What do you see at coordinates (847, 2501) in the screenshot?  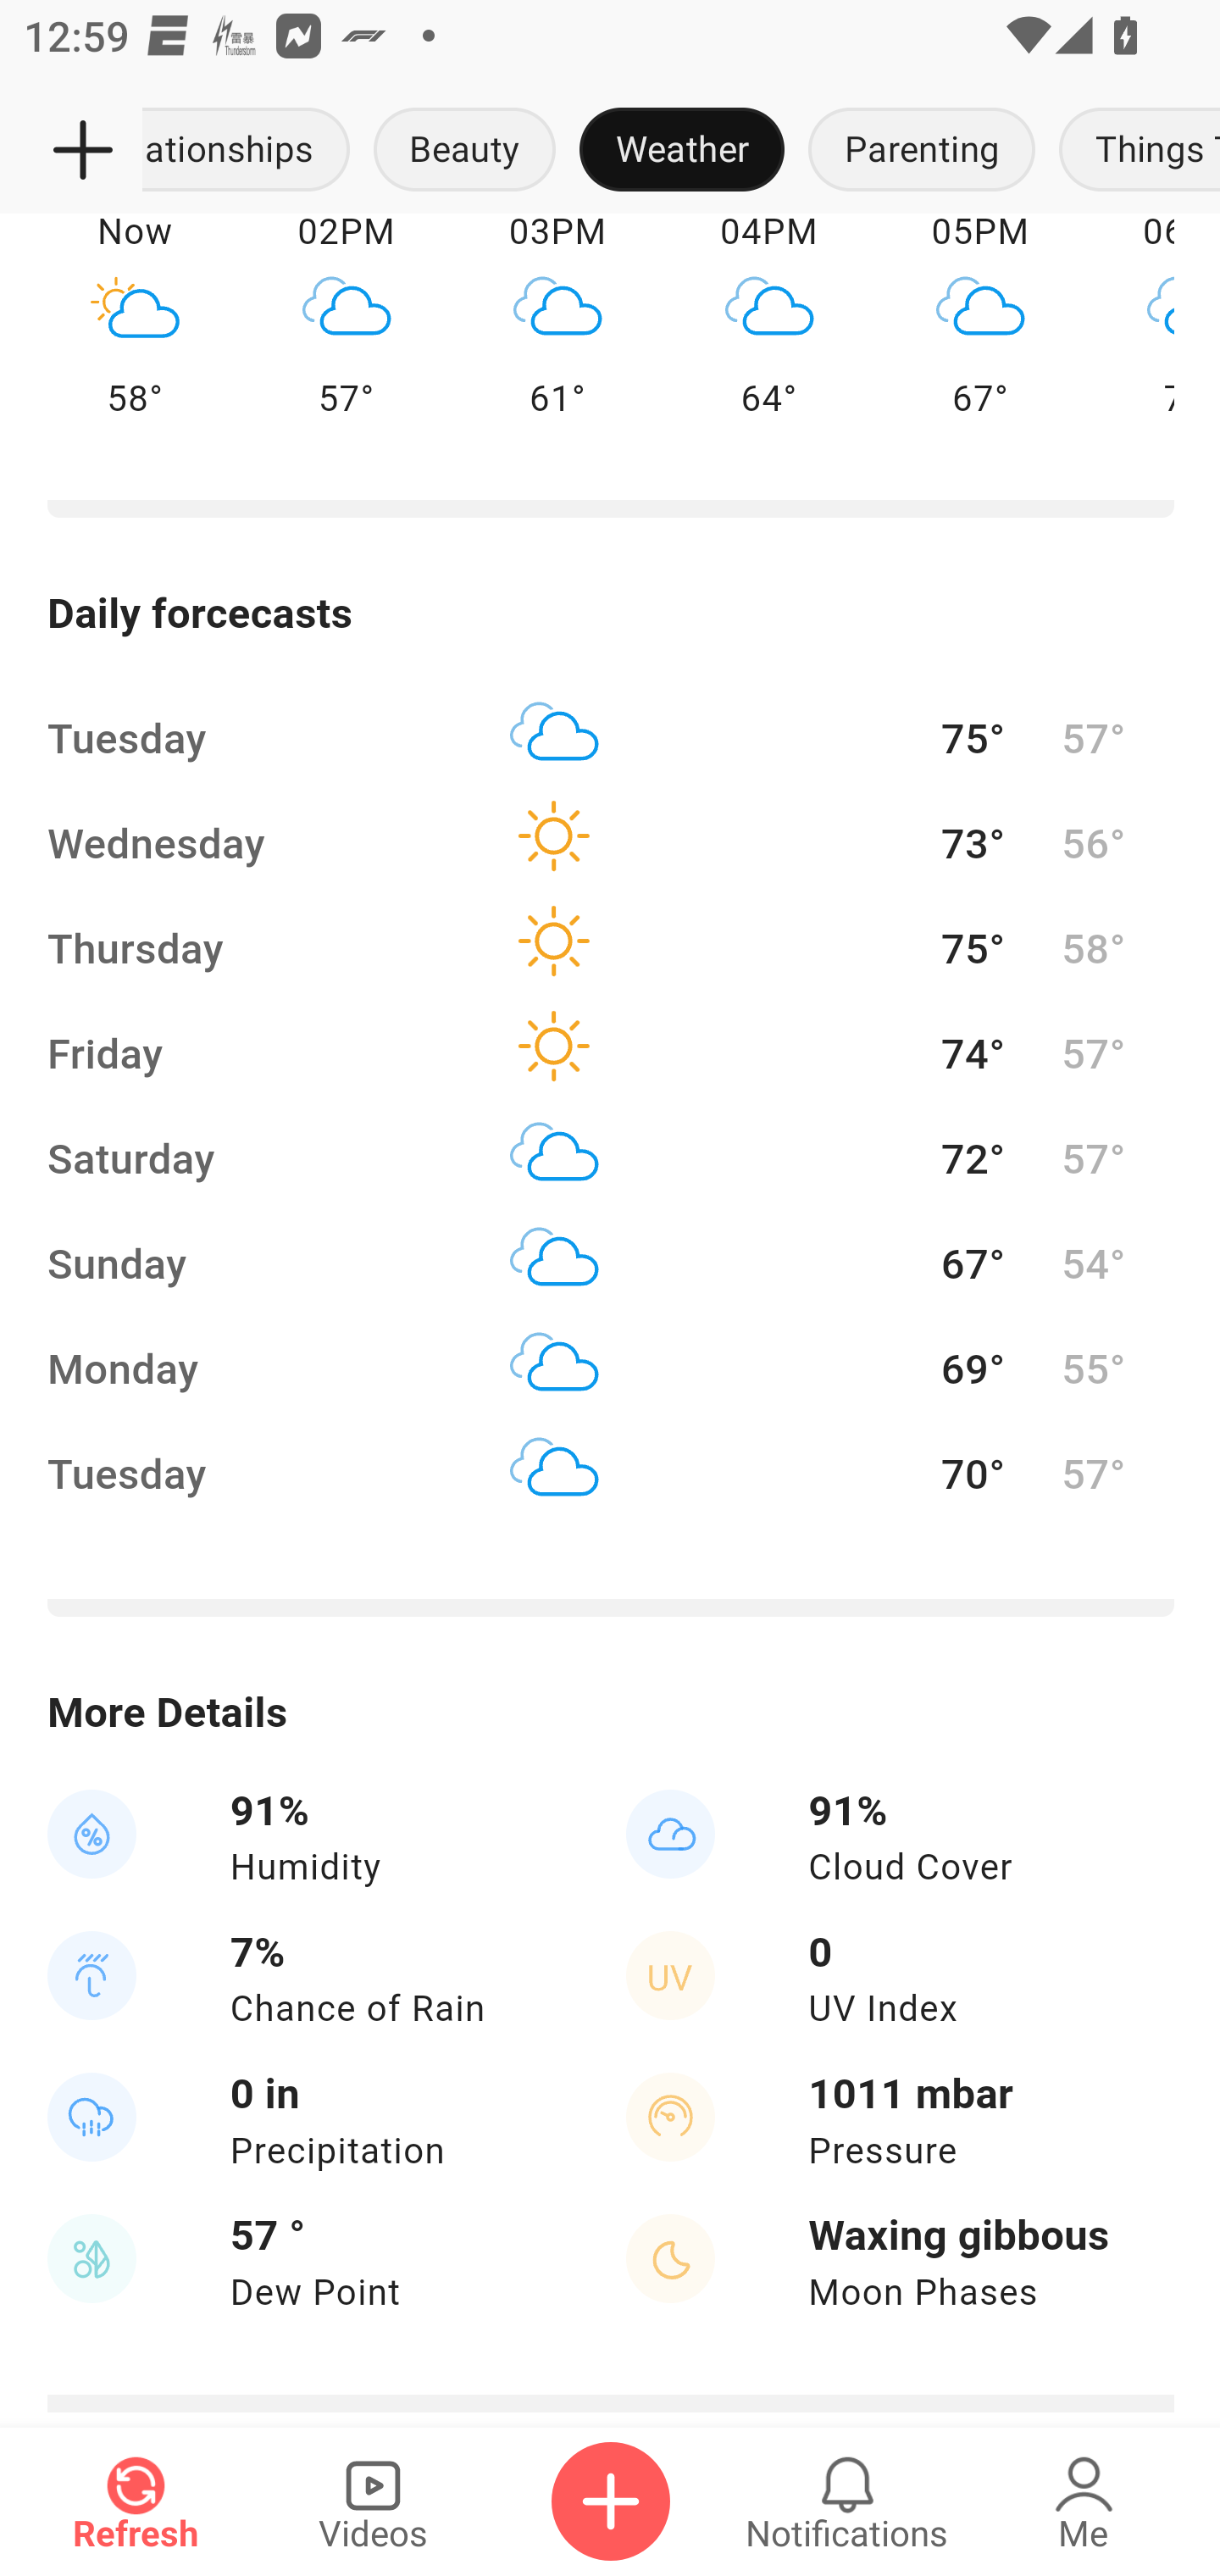 I see `Notifications` at bounding box center [847, 2501].